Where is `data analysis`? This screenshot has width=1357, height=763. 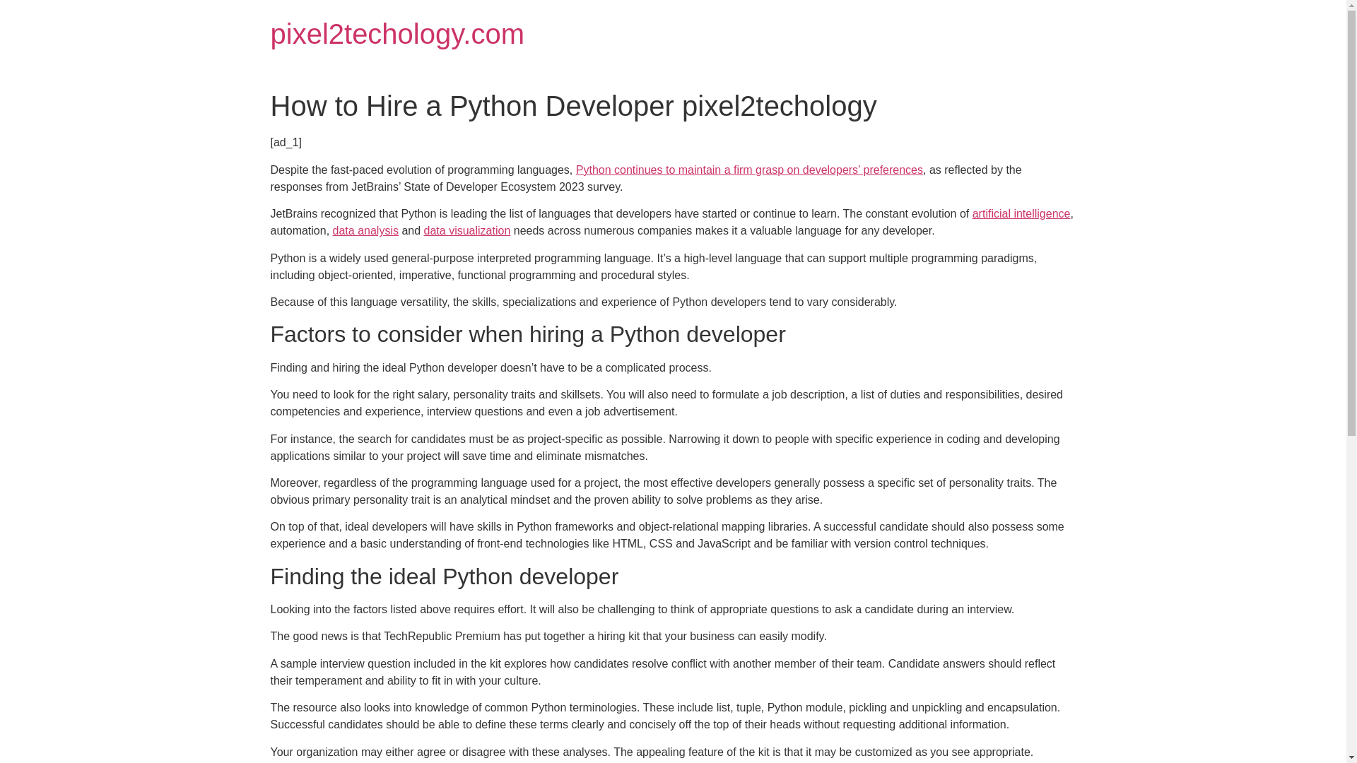
data analysis is located at coordinates (365, 230).